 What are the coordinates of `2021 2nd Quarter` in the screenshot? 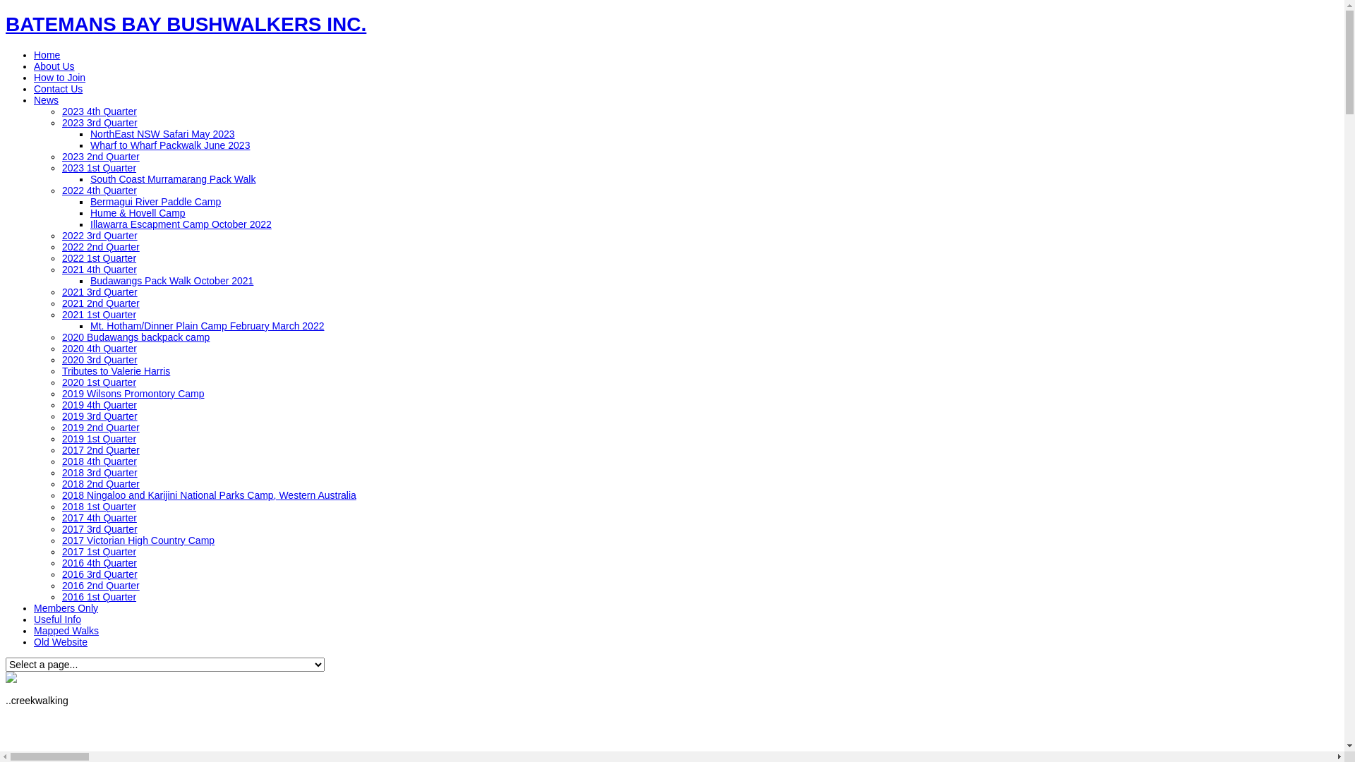 It's located at (101, 303).